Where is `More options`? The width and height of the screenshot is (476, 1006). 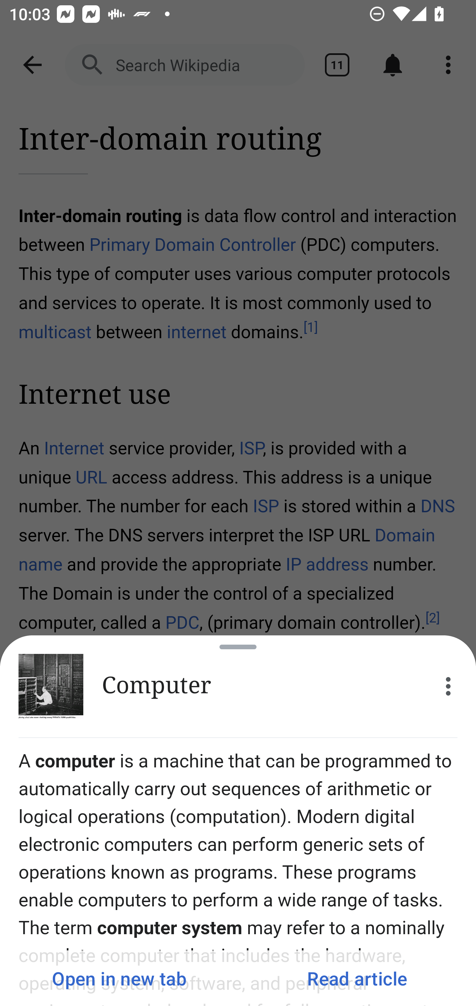
More options is located at coordinates (448, 686).